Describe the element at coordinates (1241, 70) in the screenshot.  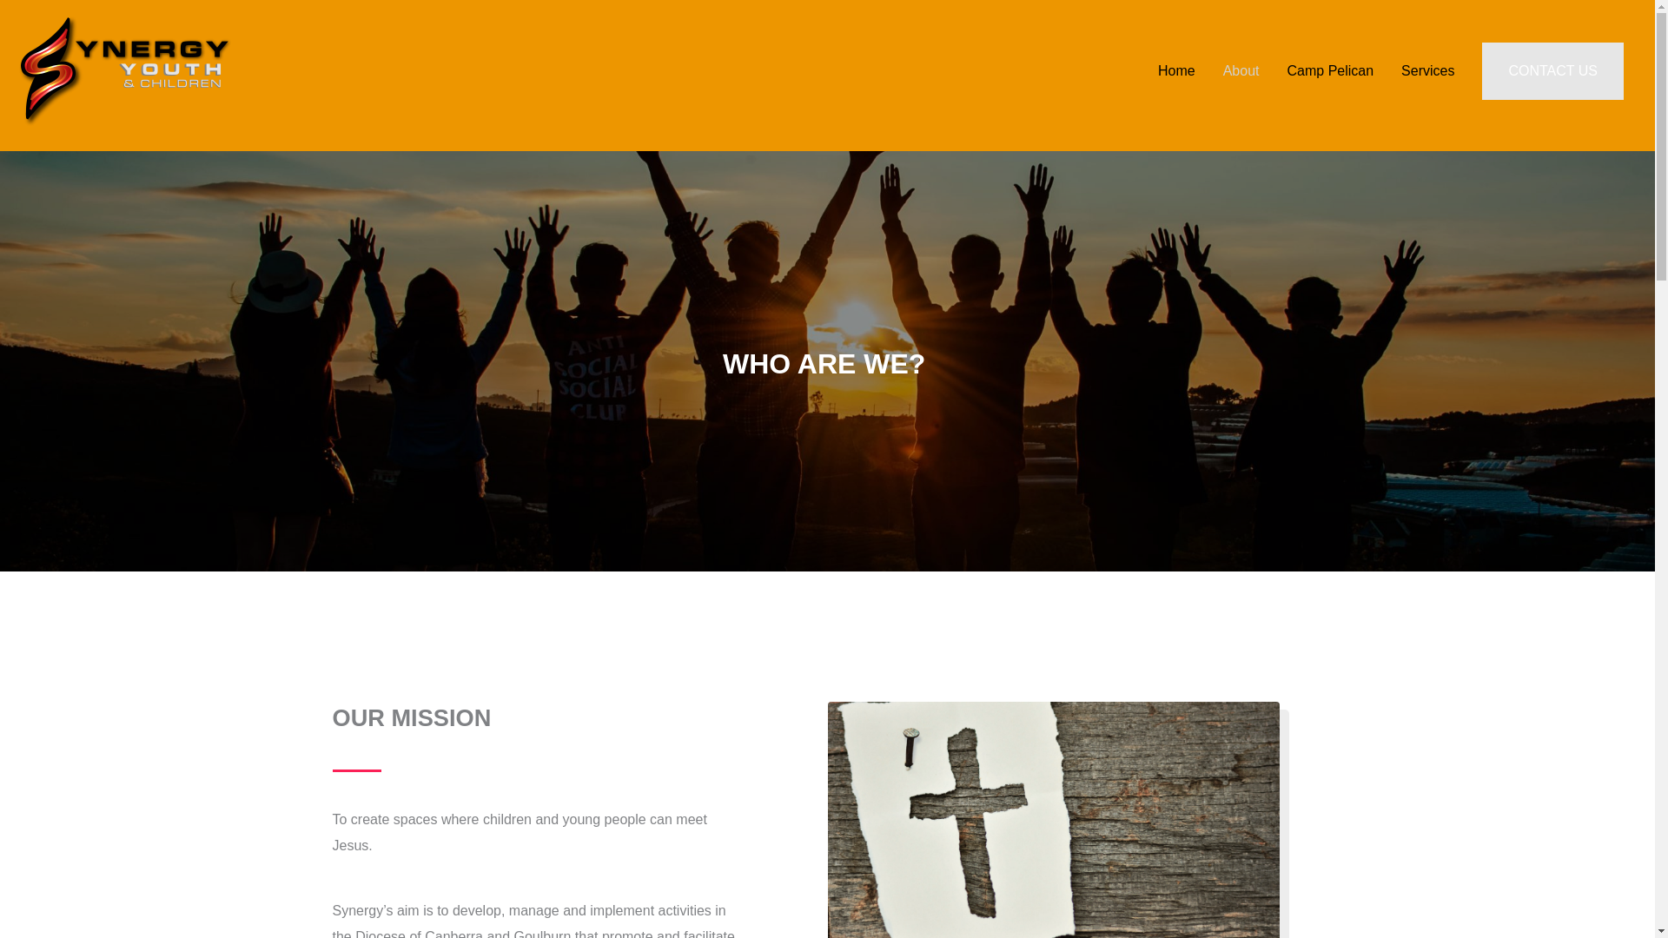
I see `About` at that location.